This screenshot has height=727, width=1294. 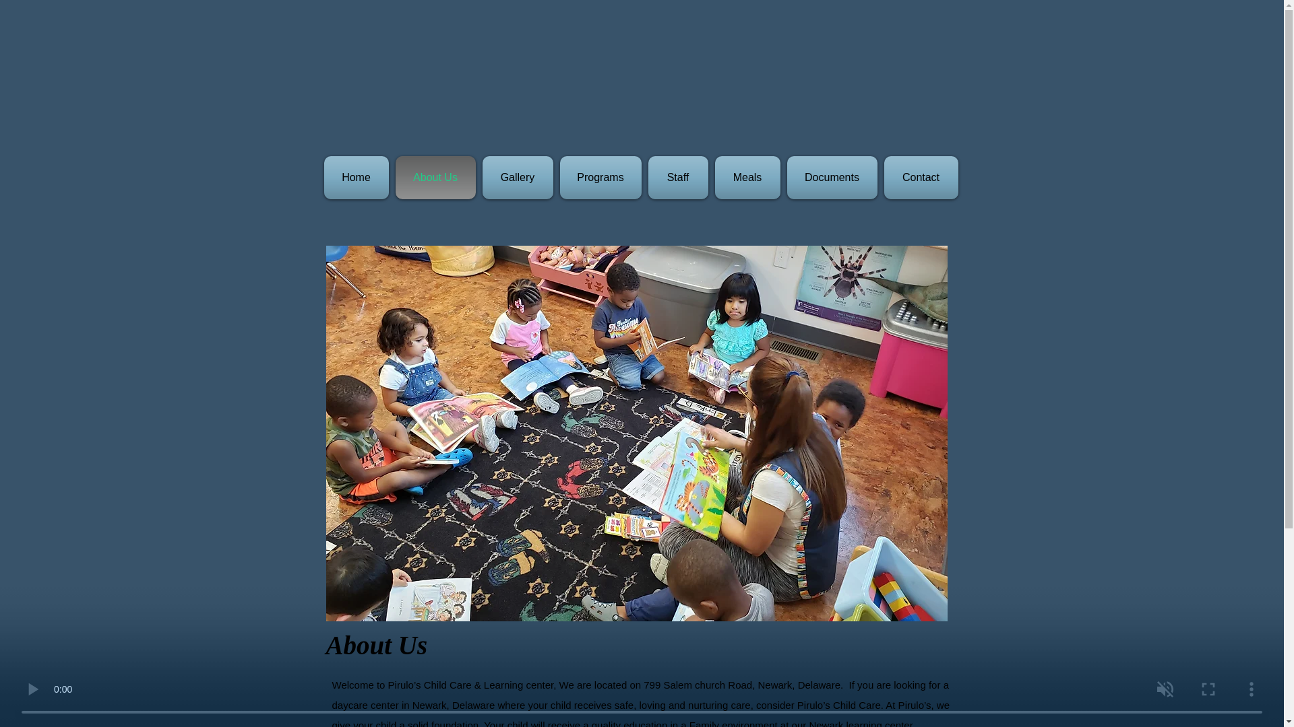 I want to click on Meals, so click(x=748, y=178).